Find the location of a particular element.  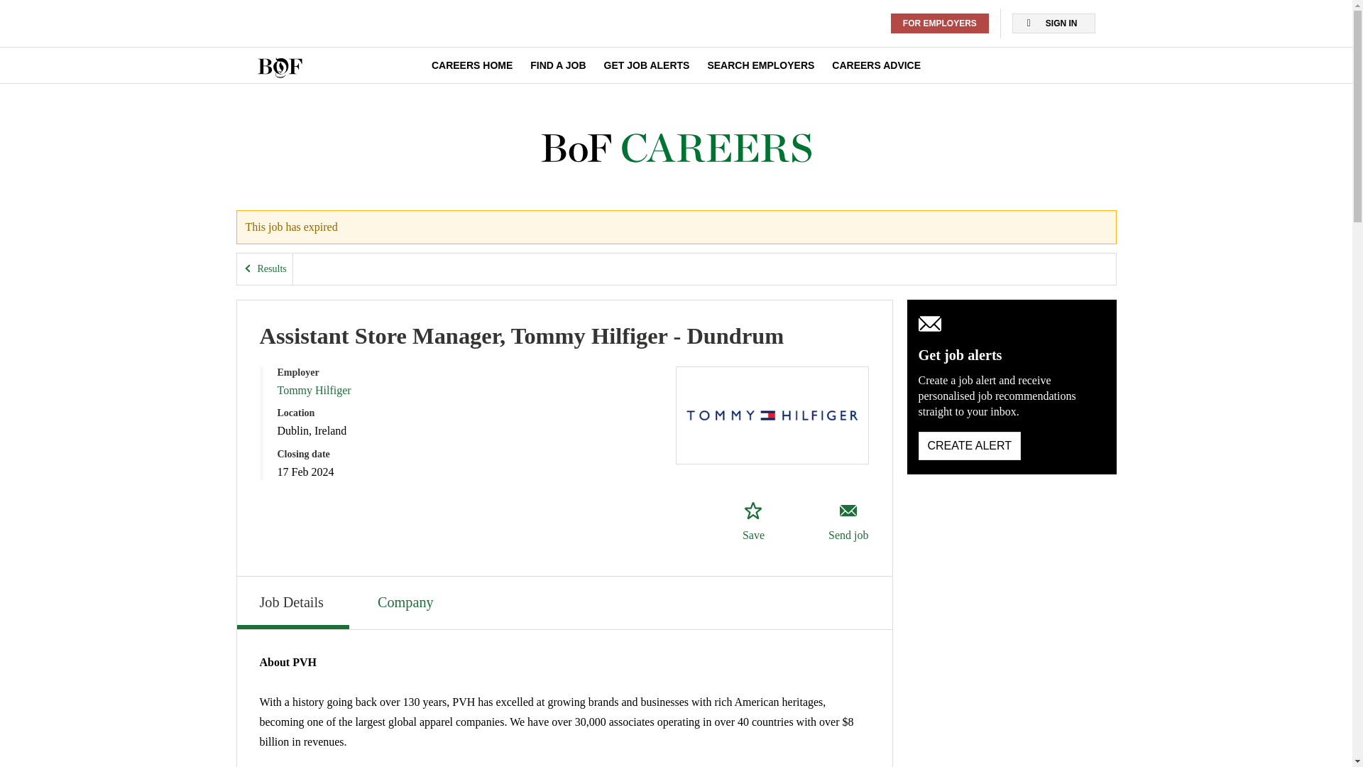

BoF Careers is located at coordinates (292, 602).